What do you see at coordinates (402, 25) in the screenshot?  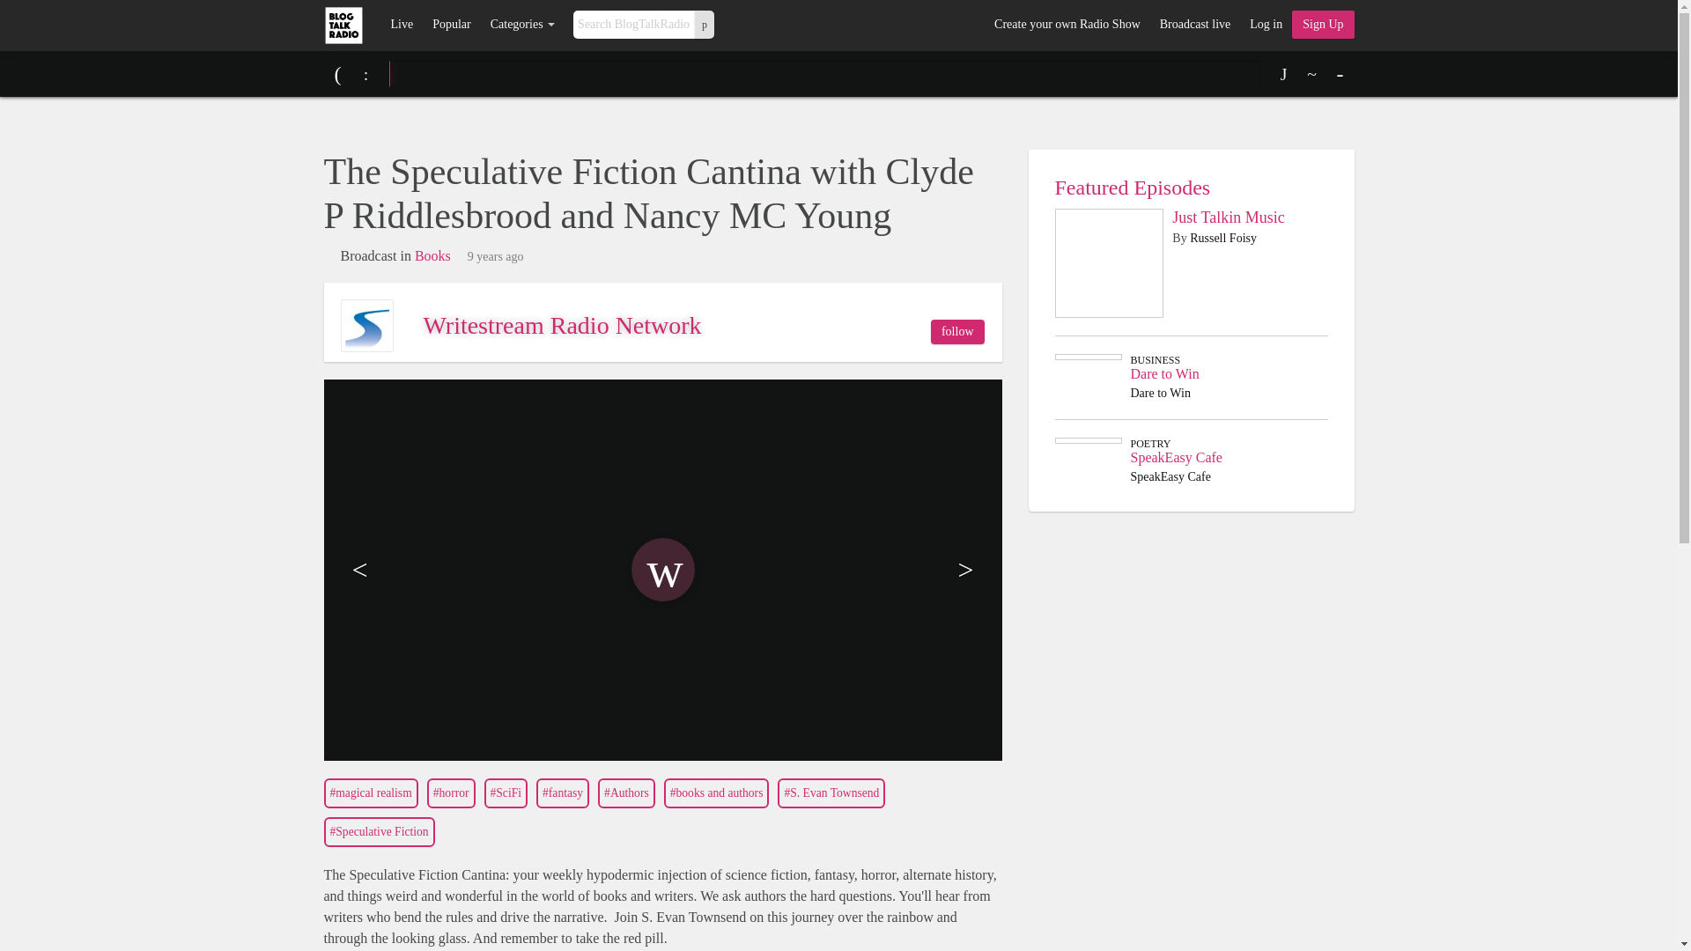 I see `Live` at bounding box center [402, 25].